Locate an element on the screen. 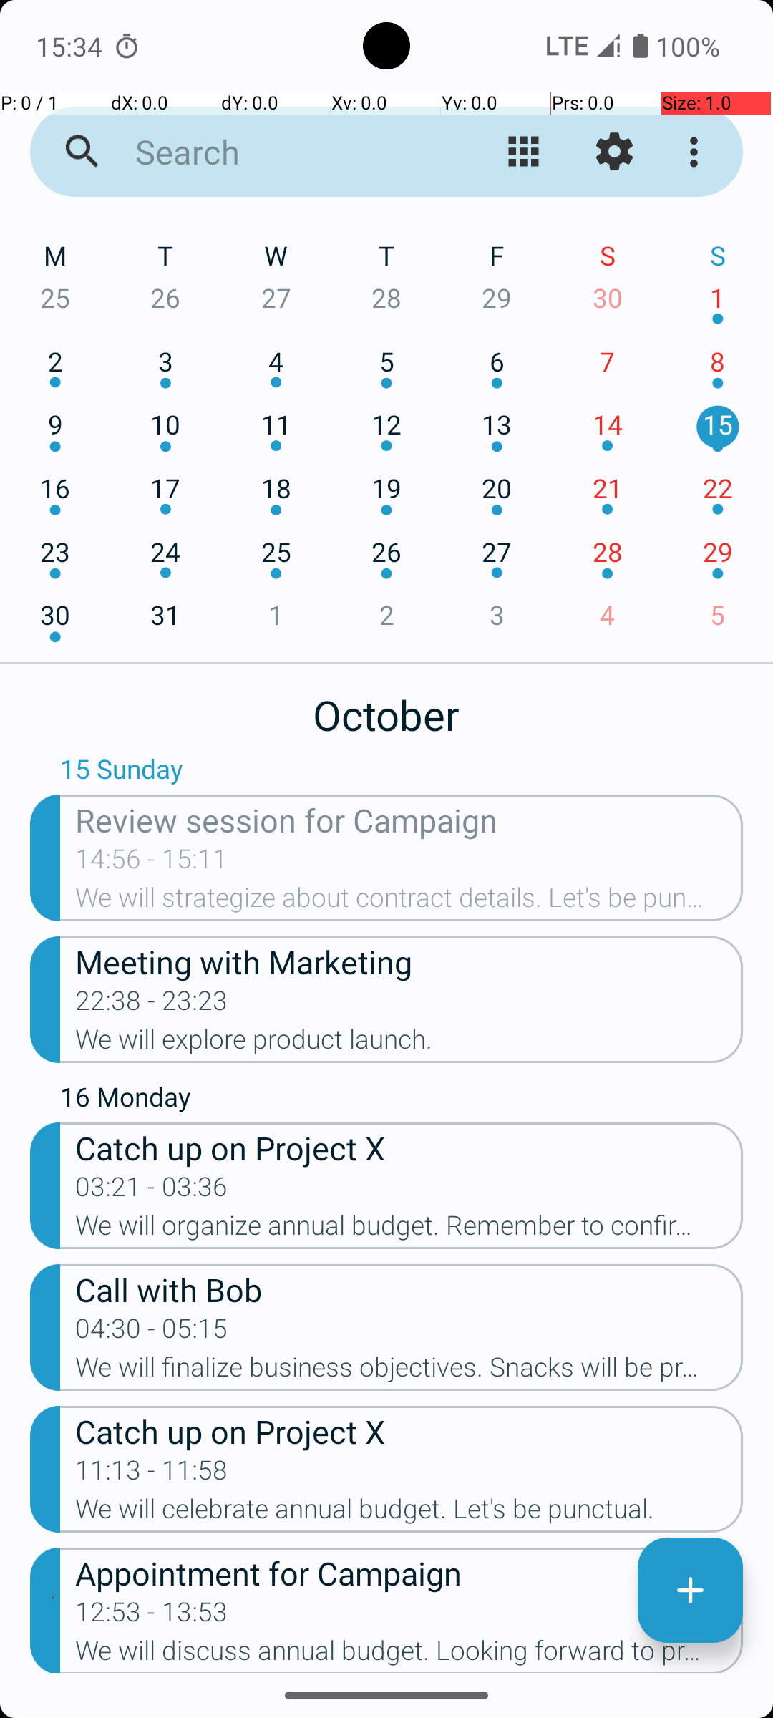 This screenshot has height=1718, width=773. We will celebrate annual budget. Let's be punctual. is located at coordinates (409, 1513).